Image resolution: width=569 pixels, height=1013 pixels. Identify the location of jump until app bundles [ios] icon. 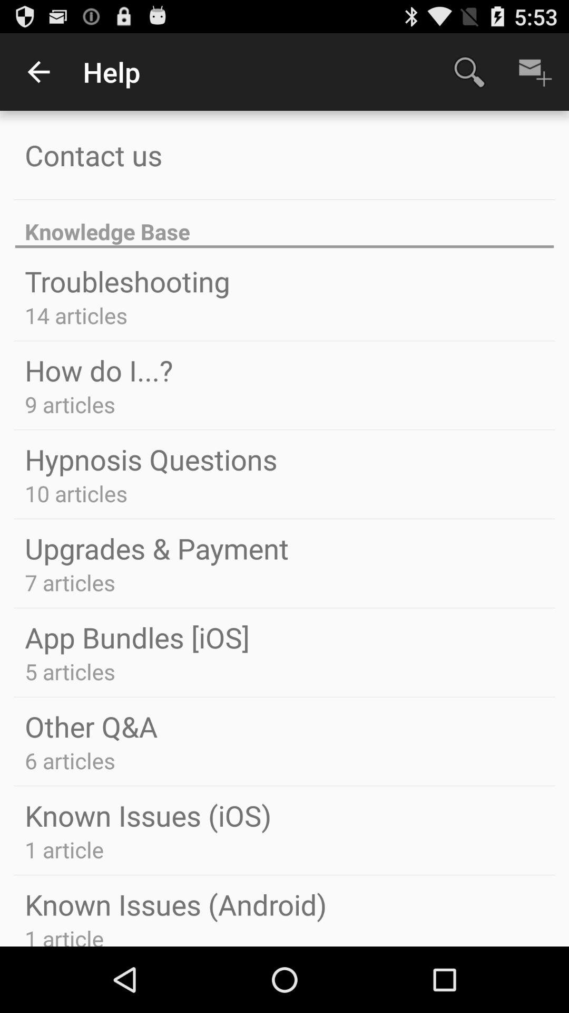
(137, 637).